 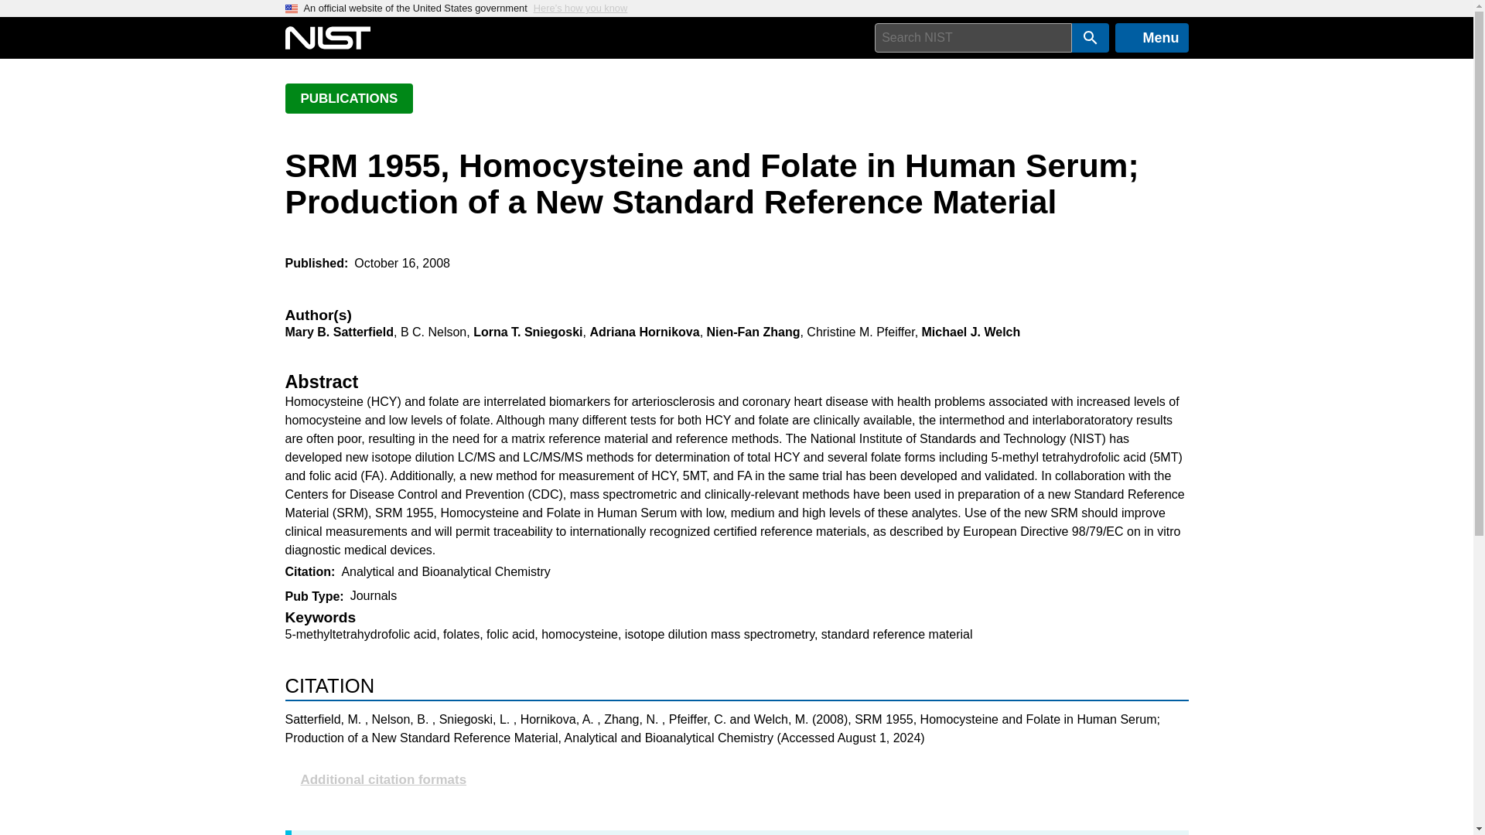 What do you see at coordinates (327, 38) in the screenshot?
I see `National Institute of Standards and Technology` at bounding box center [327, 38].